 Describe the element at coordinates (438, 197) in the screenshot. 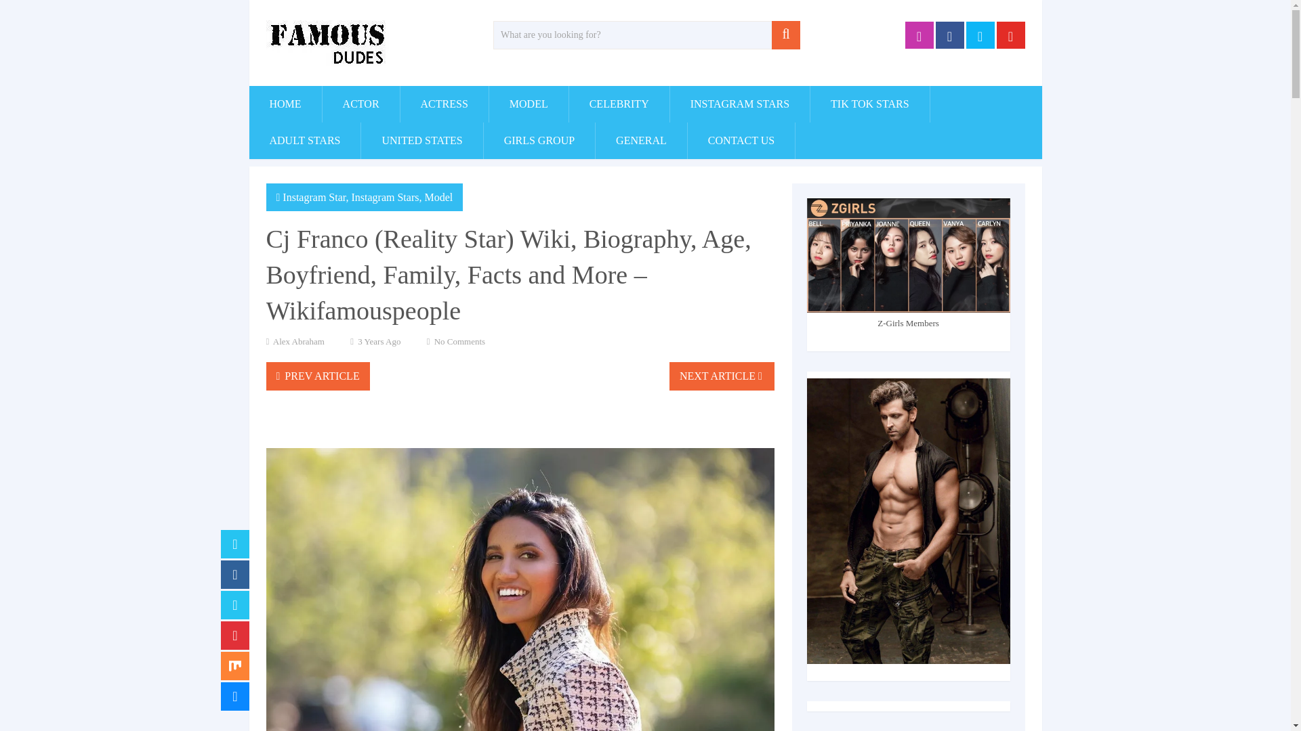

I see `Model` at that location.